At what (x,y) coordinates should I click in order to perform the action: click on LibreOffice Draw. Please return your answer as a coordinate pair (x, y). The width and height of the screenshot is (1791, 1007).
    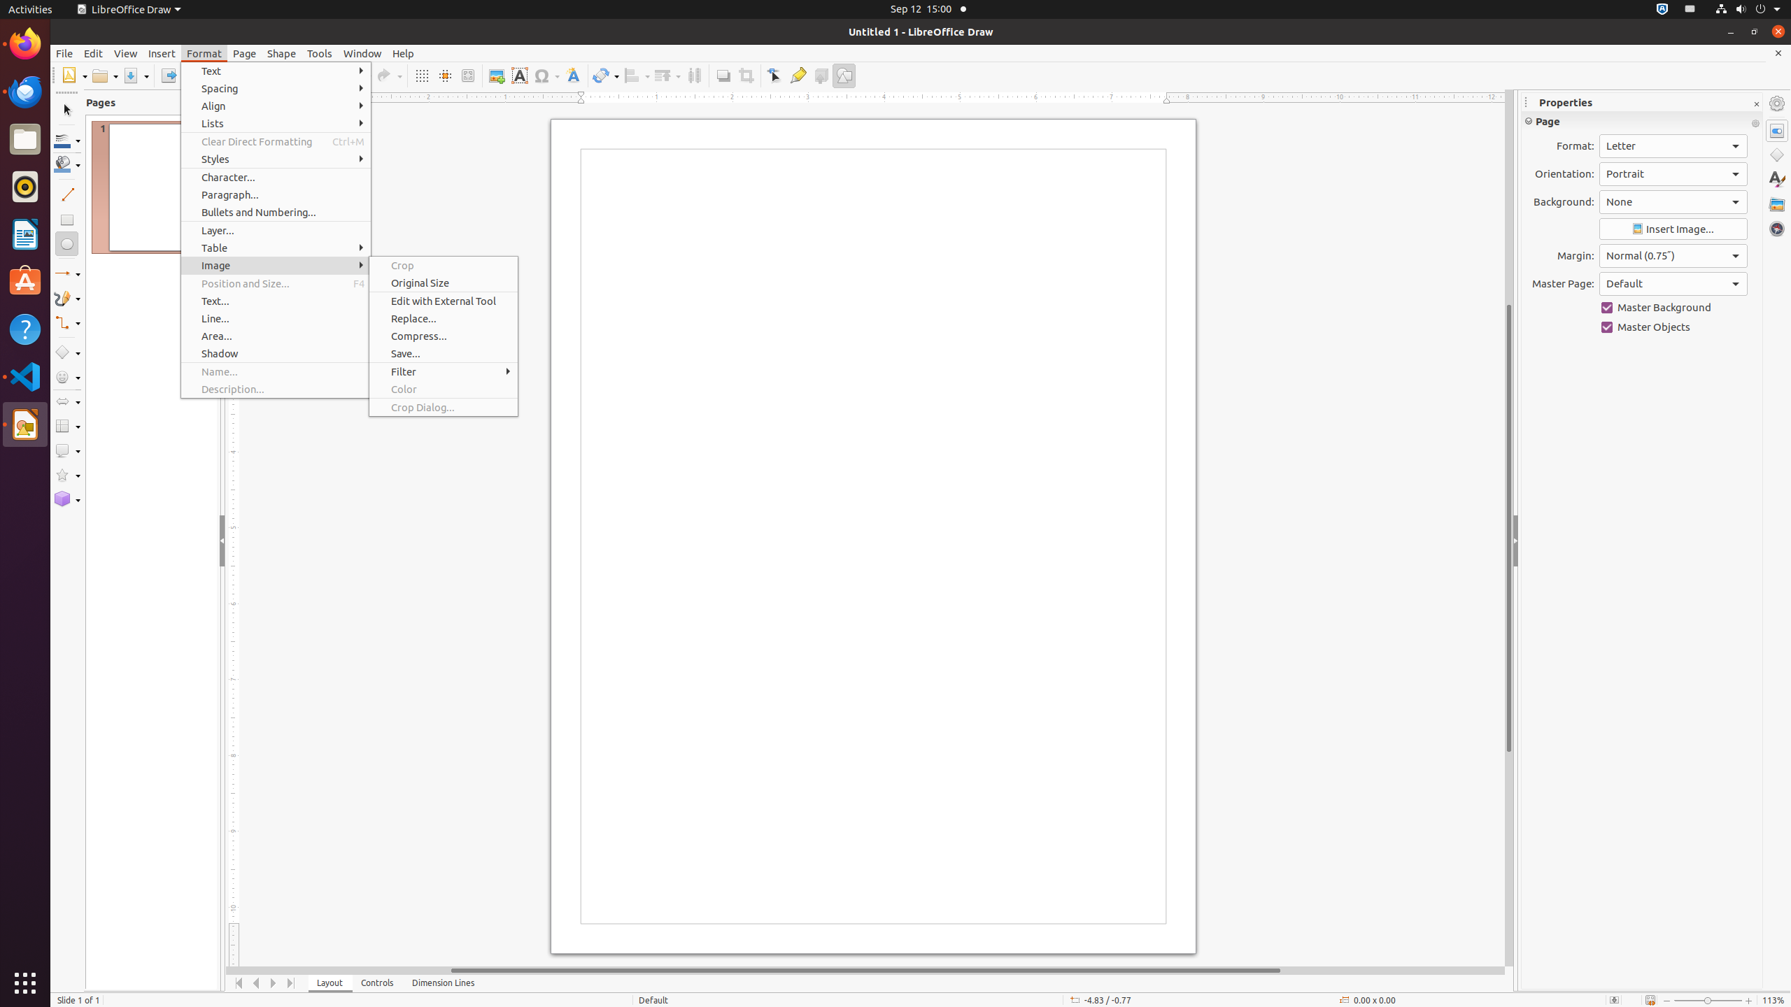
    Looking at the image, I should click on (129, 10).